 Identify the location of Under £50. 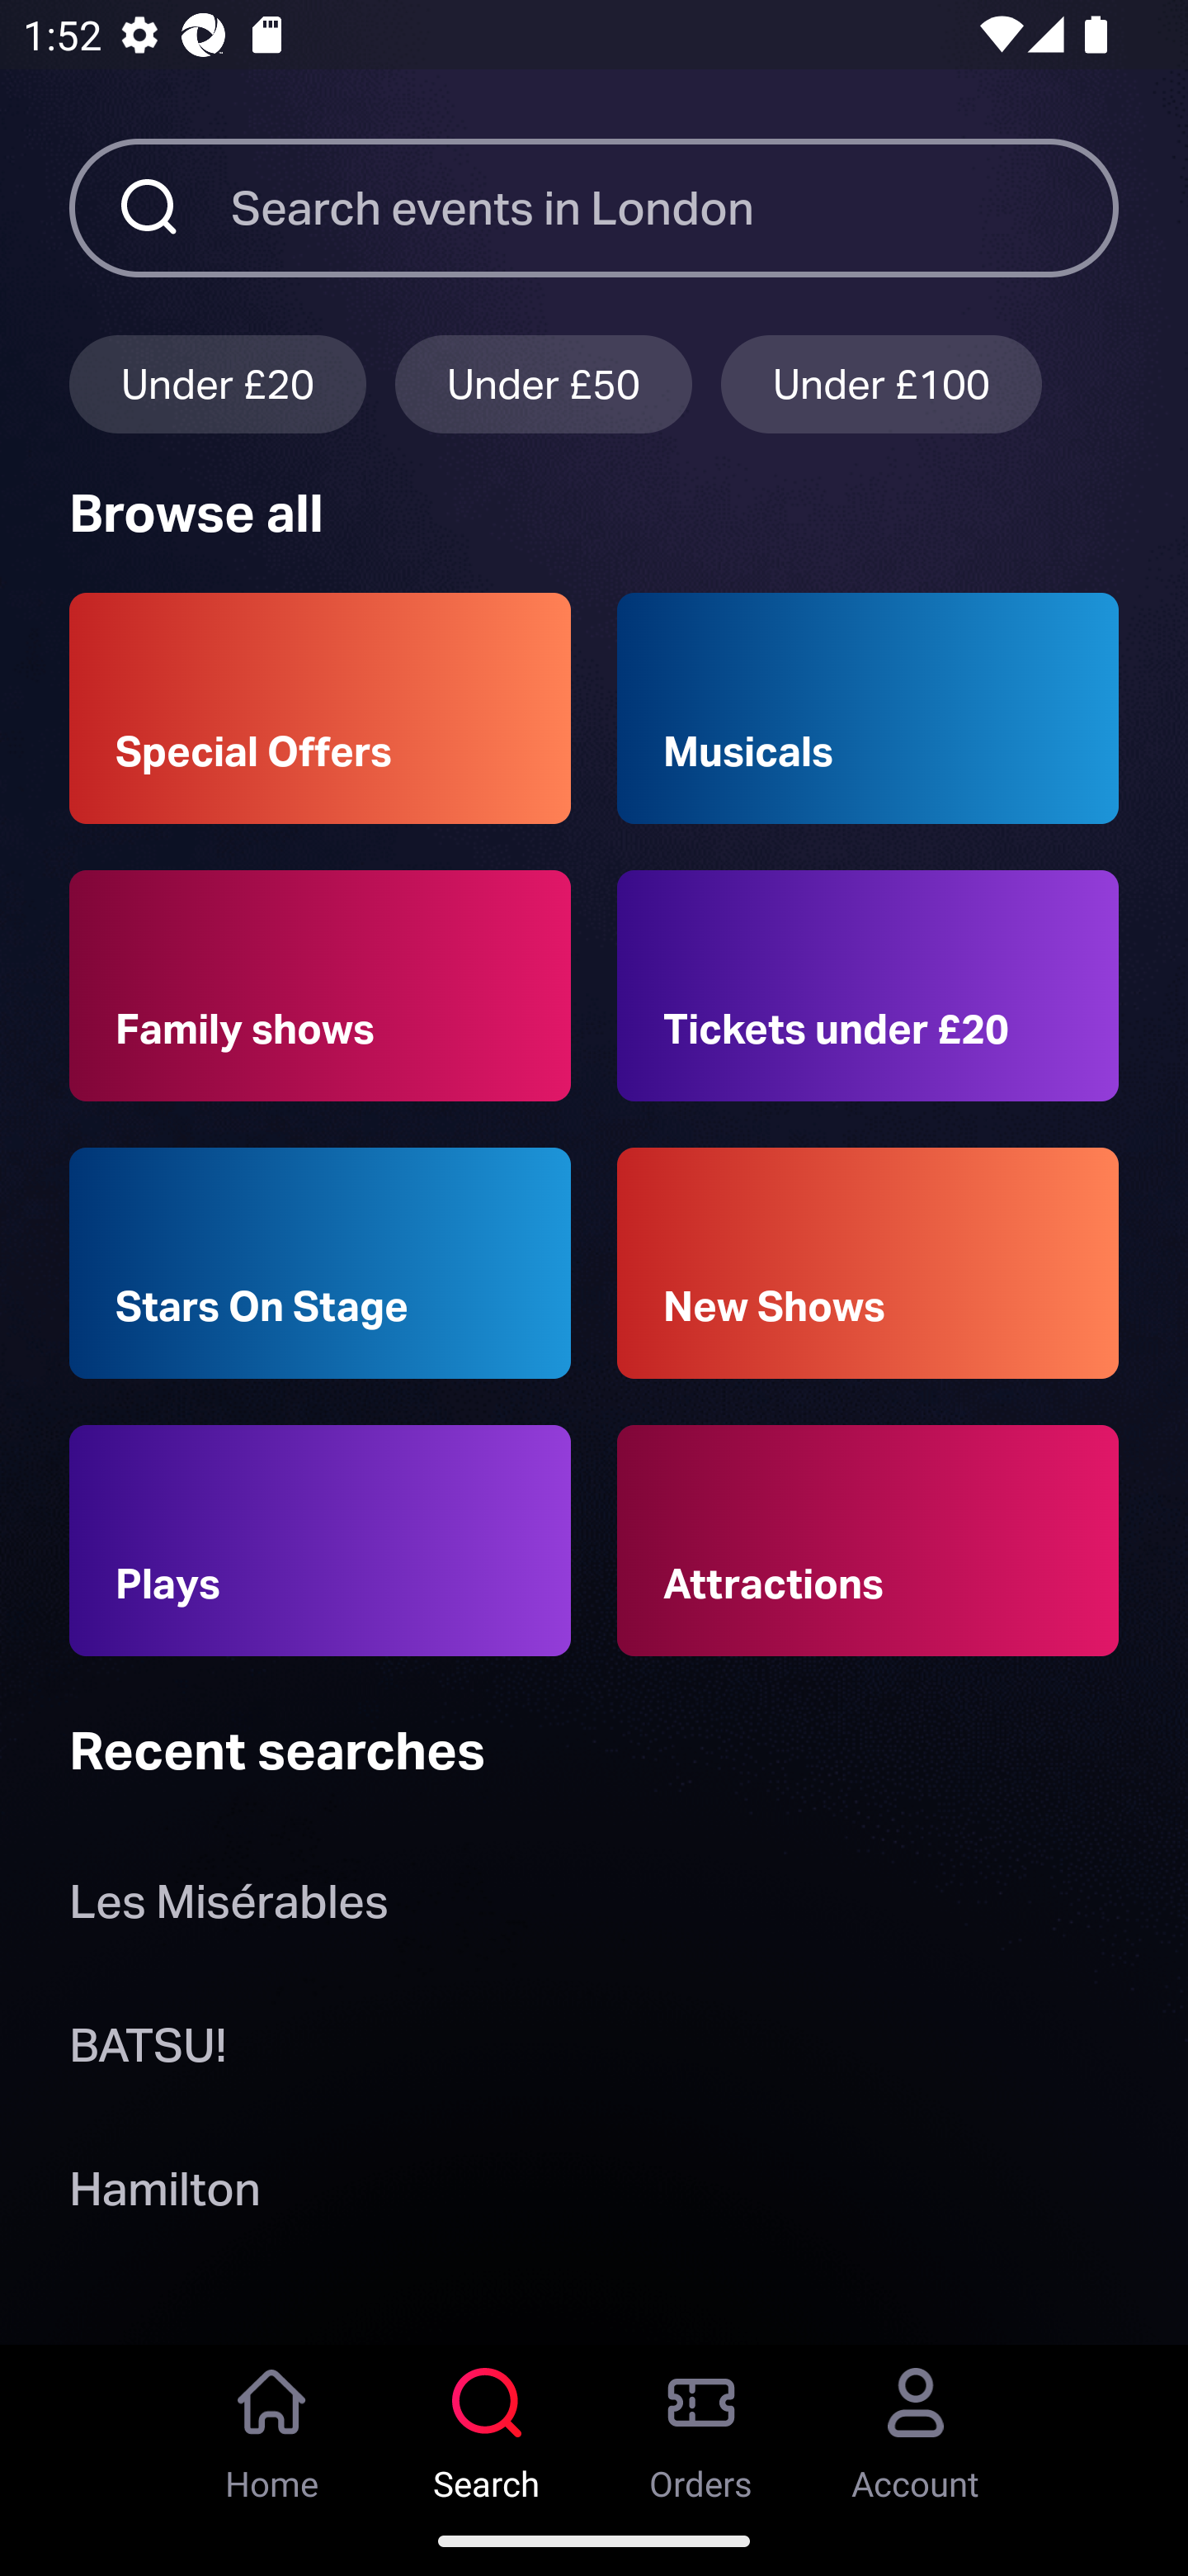
(544, 383).